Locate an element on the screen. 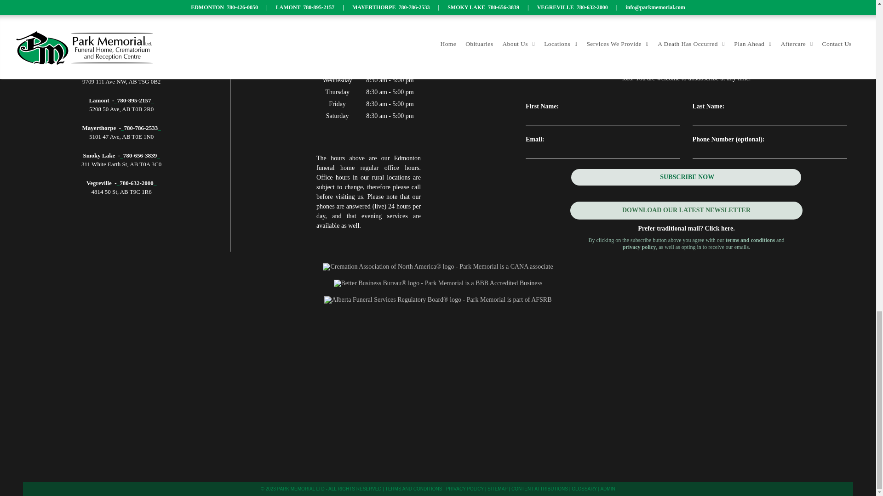 The height and width of the screenshot is (496, 883). SUBSCRIBE NOW is located at coordinates (687, 177).